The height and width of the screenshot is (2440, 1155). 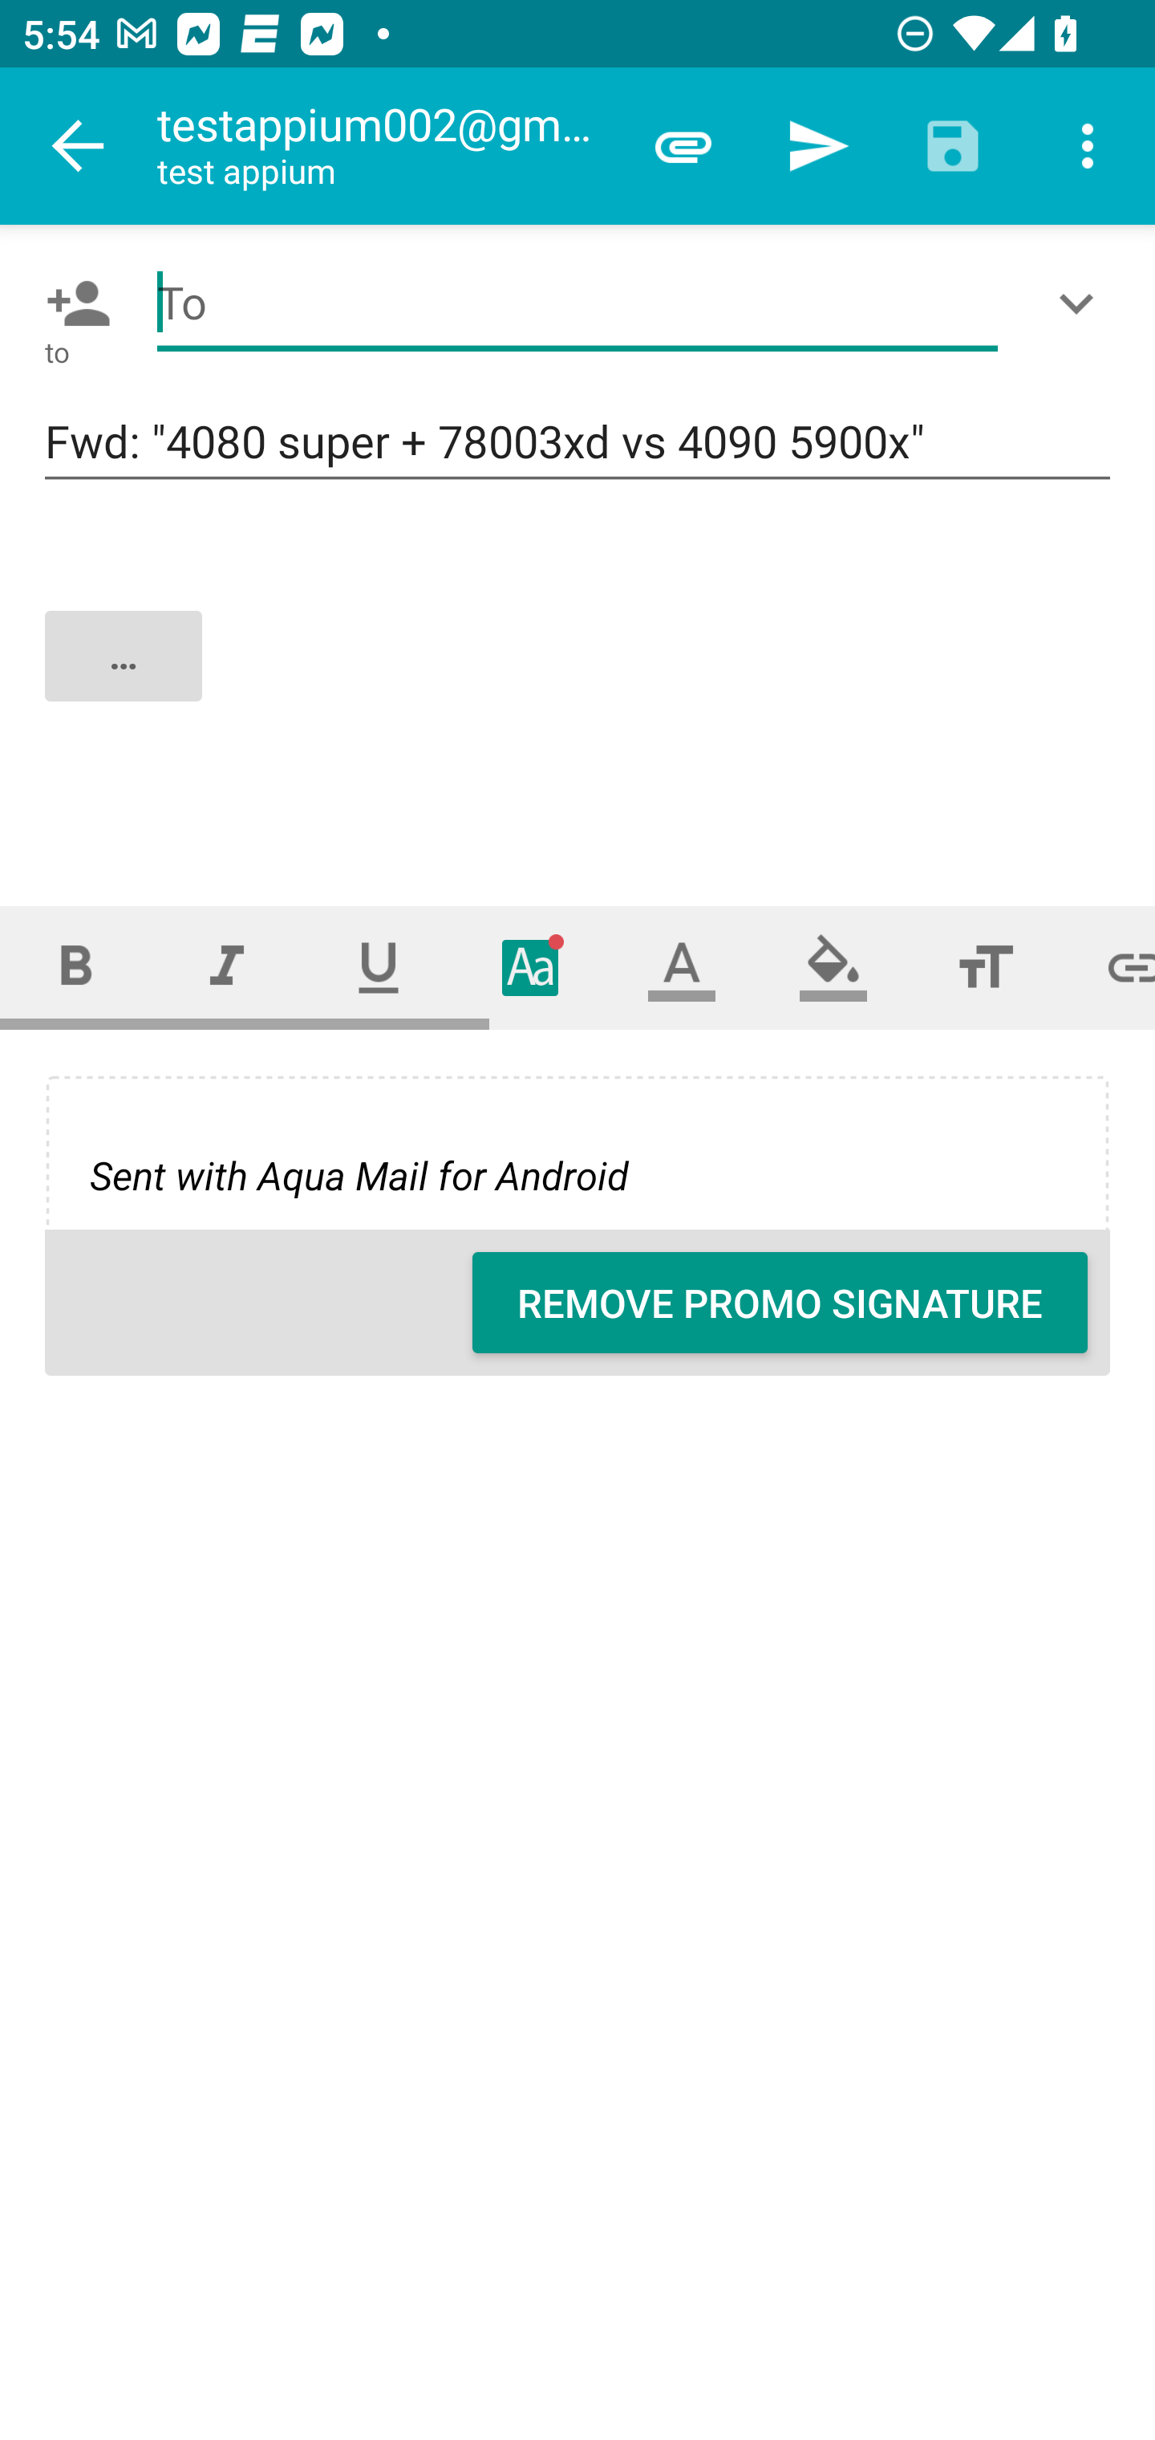 What do you see at coordinates (379, 966) in the screenshot?
I see `Underline` at bounding box center [379, 966].